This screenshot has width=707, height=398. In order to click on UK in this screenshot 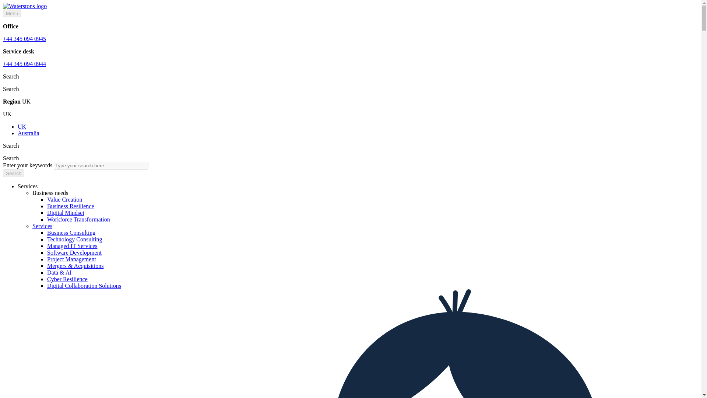, I will do `click(22, 126)`.